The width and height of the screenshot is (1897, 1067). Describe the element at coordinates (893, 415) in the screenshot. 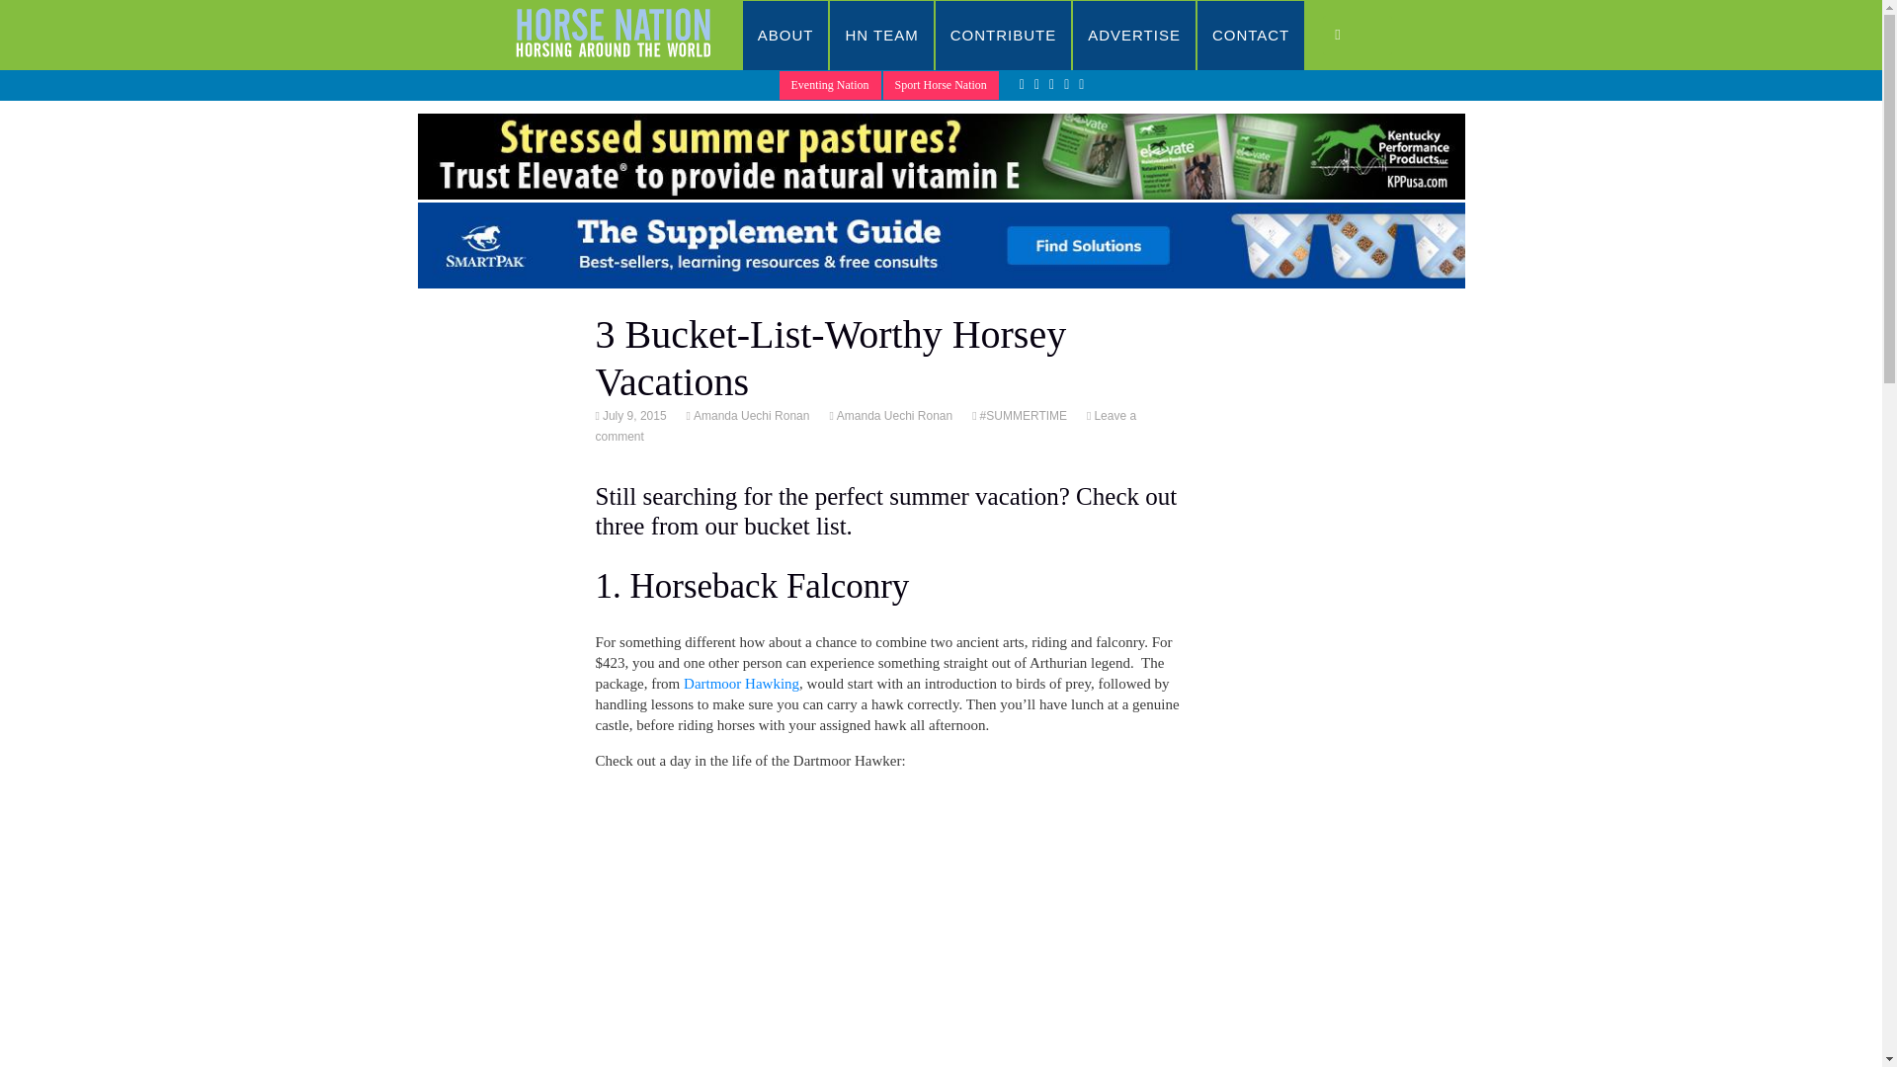

I see `Amanda Uechi Ronan` at that location.